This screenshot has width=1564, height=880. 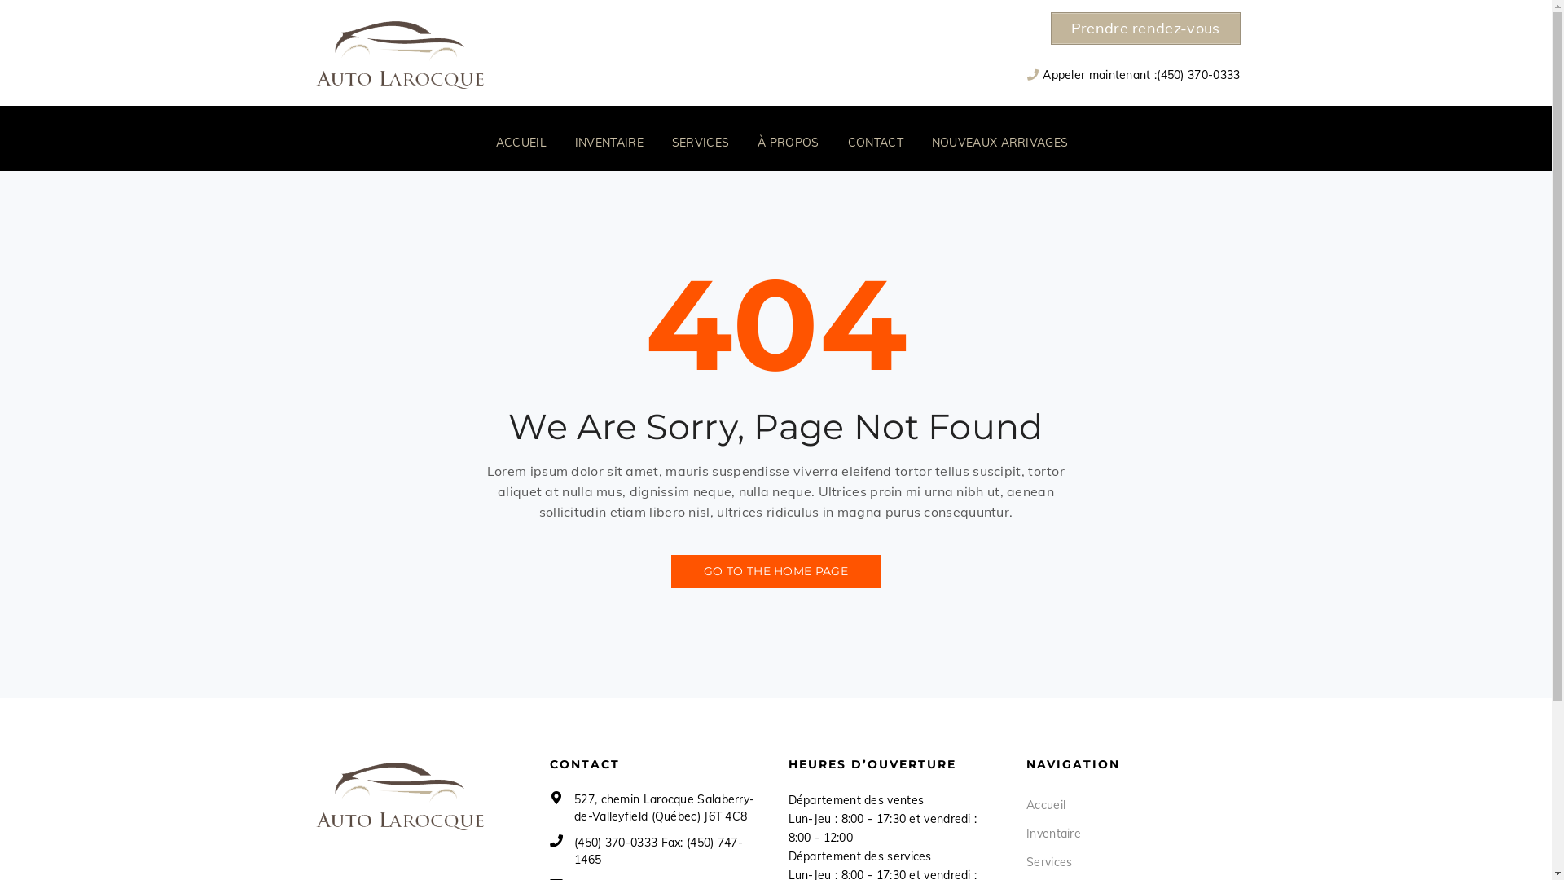 I want to click on Accueil, so click(x=1046, y=805).